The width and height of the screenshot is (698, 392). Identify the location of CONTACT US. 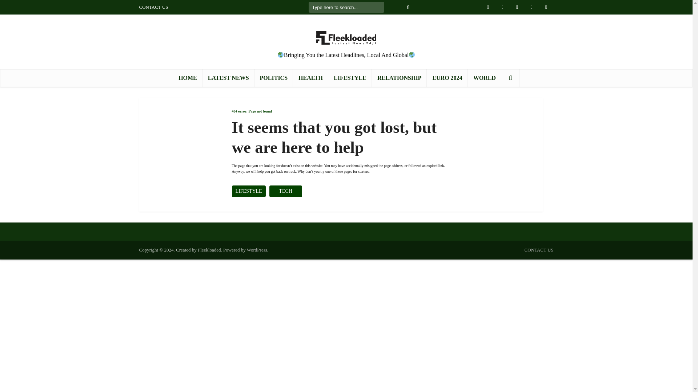
(539, 250).